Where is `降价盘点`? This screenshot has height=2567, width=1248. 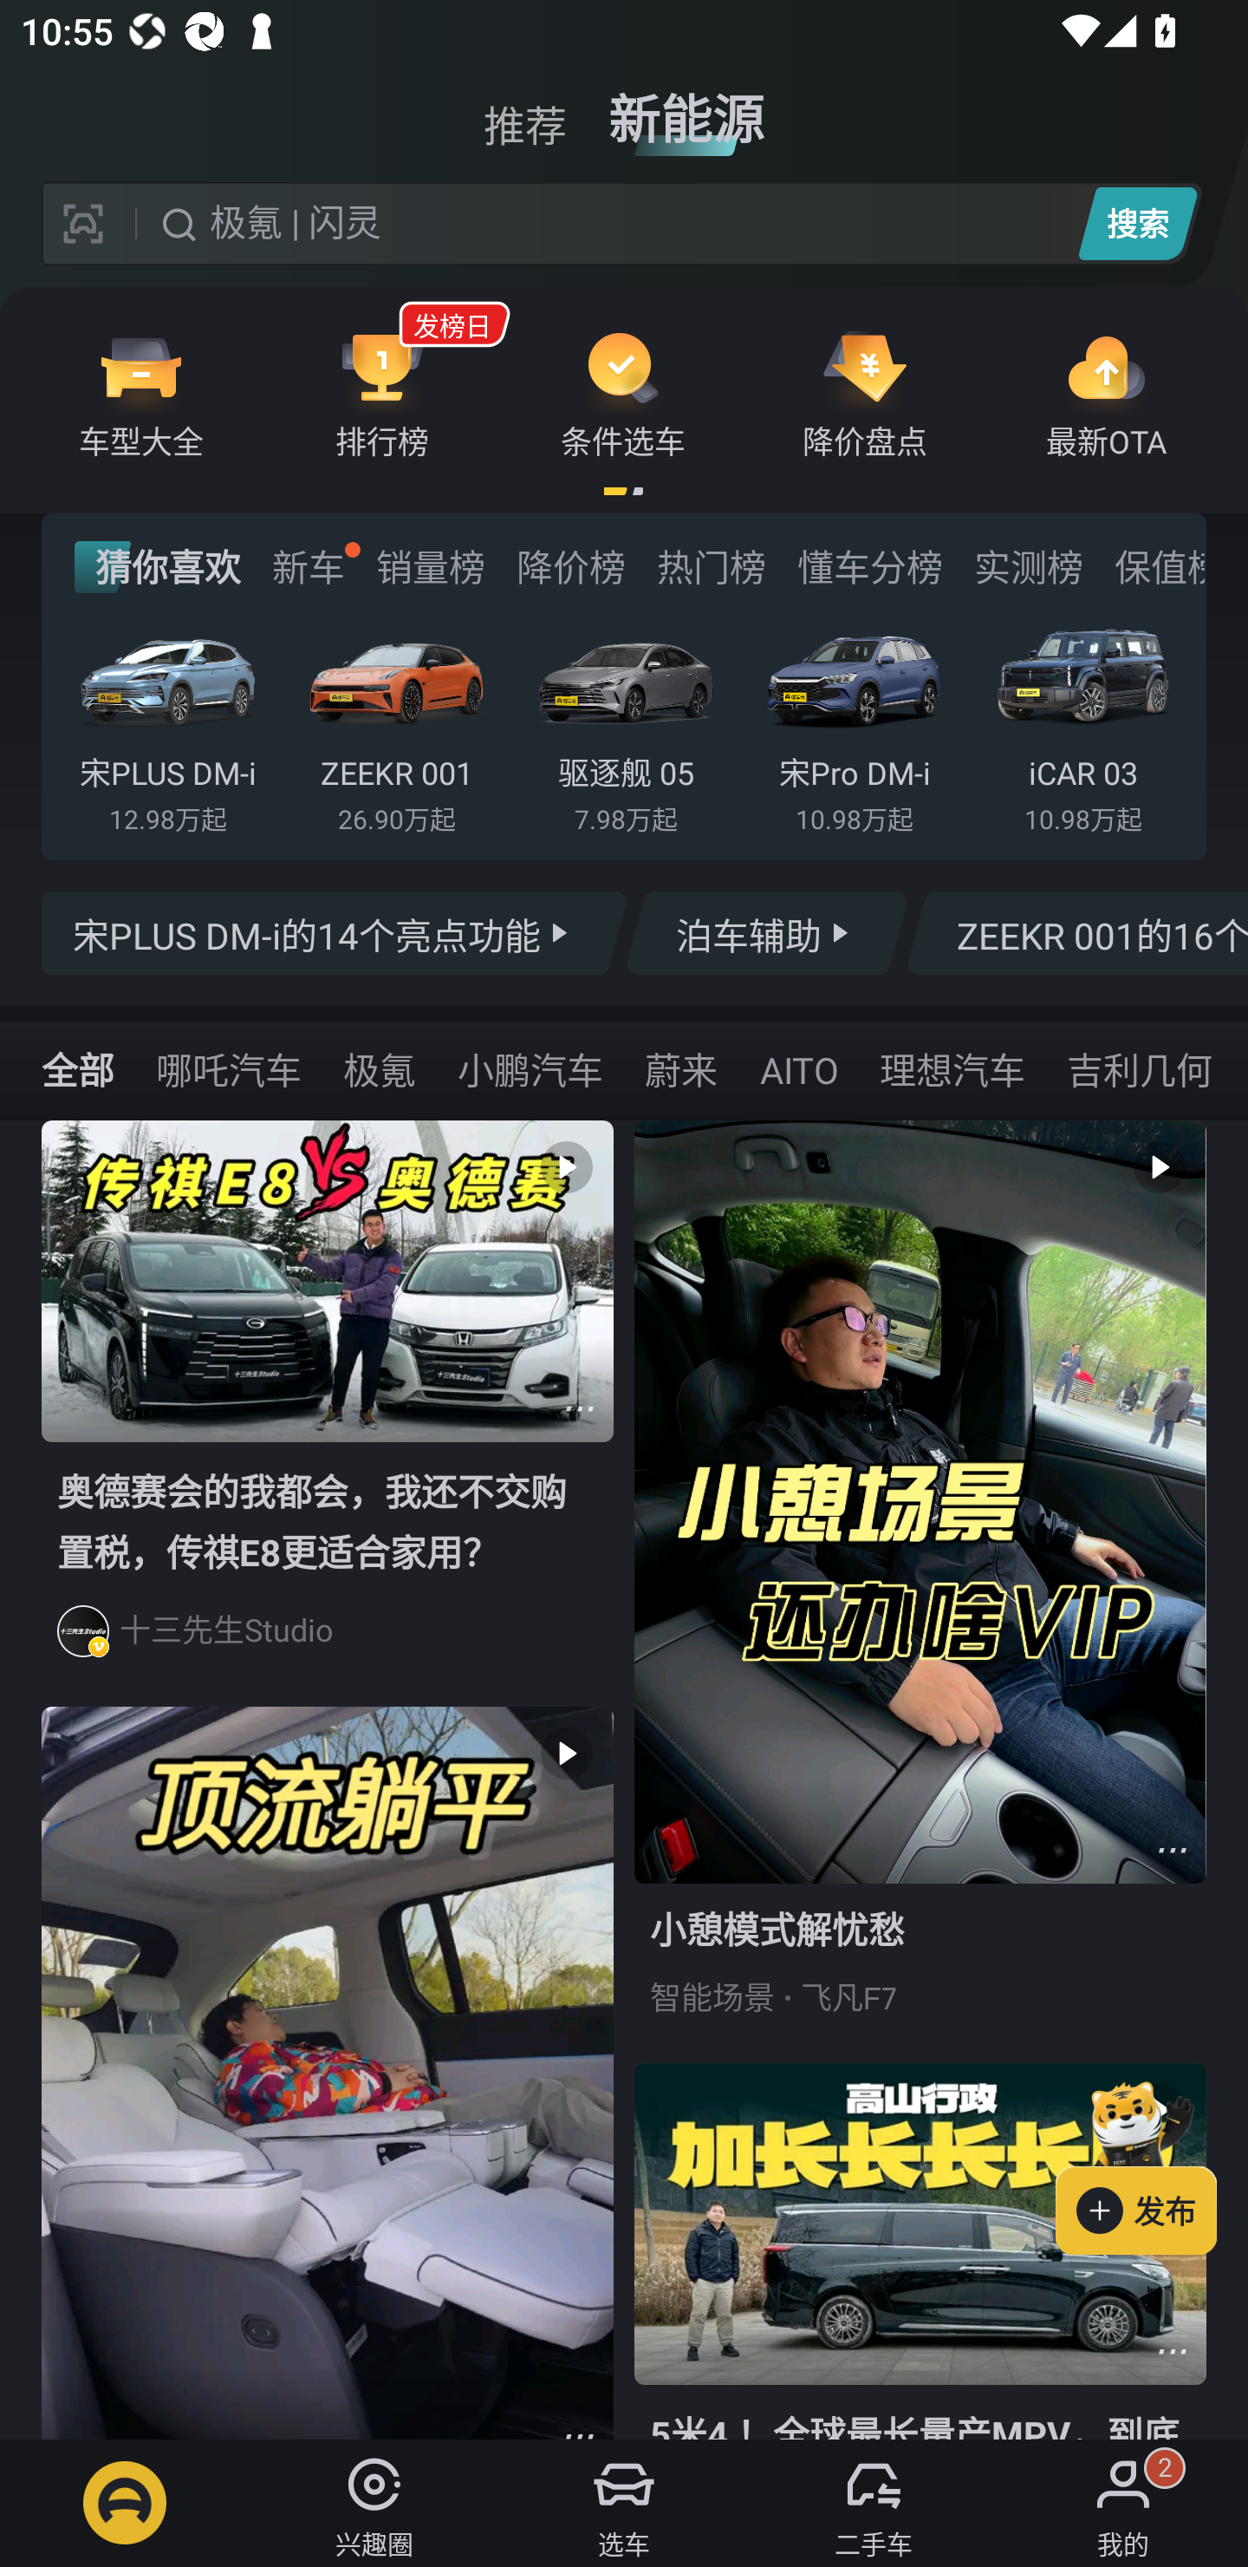 降价盘点 is located at coordinates (865, 394).